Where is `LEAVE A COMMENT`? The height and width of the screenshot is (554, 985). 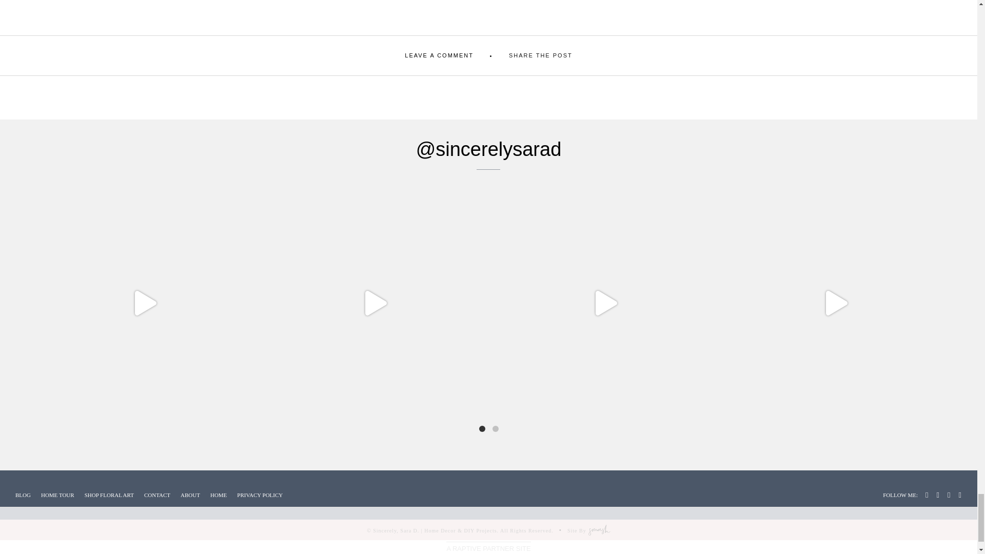
LEAVE A COMMENT is located at coordinates (439, 55).